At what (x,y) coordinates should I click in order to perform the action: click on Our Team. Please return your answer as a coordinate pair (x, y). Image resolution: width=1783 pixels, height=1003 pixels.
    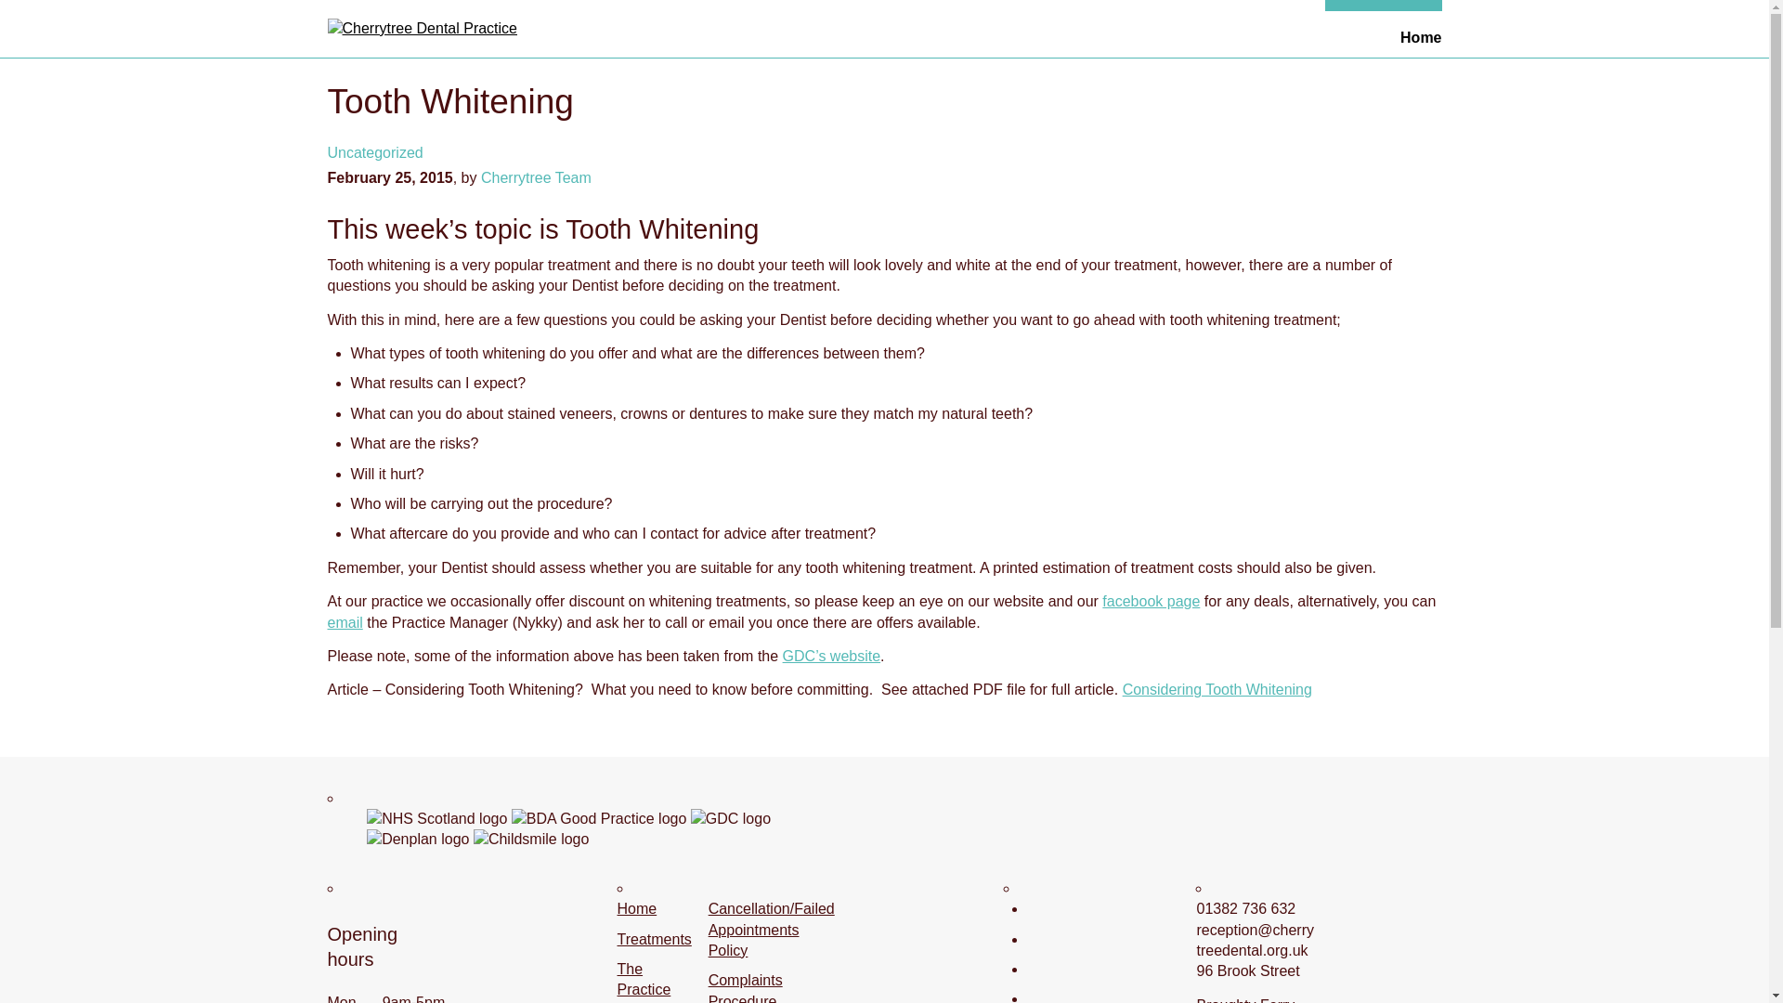
    Looking at the image, I should click on (1034, 150).